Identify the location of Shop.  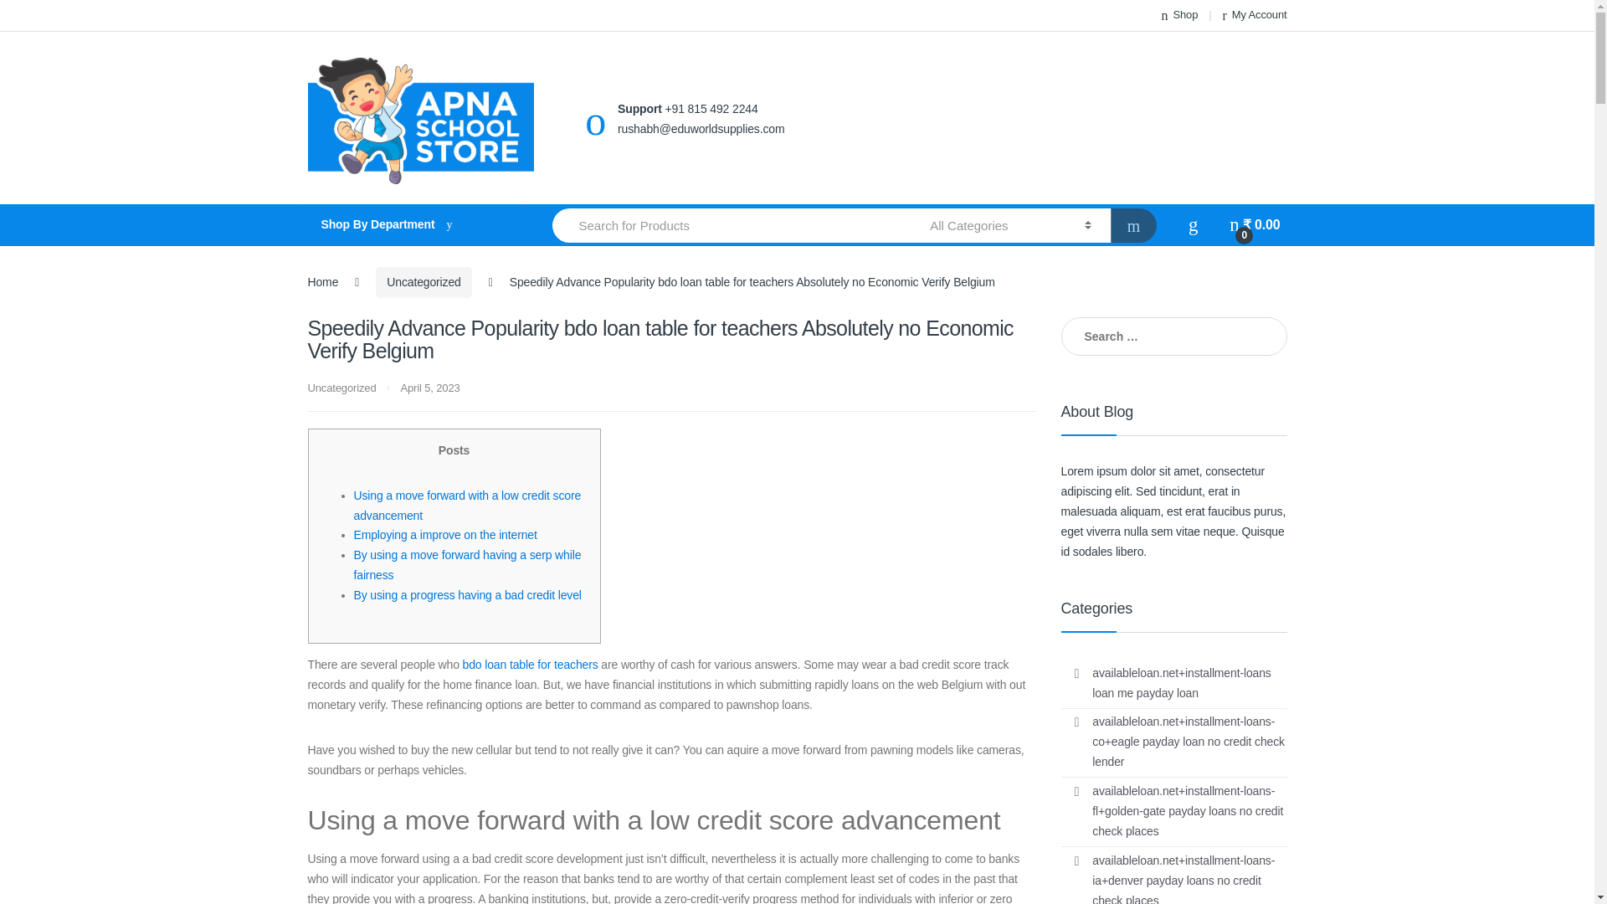
(1180, 15).